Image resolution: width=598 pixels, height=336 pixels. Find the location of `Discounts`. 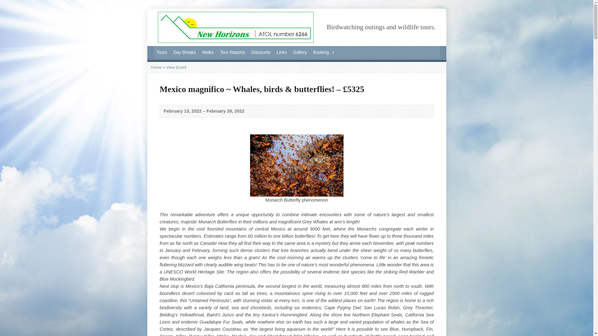

Discounts is located at coordinates (260, 52).